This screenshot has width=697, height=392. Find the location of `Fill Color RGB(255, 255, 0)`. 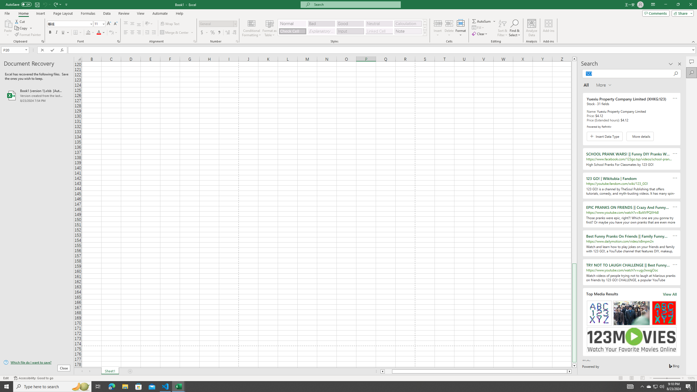

Fill Color RGB(255, 255, 0) is located at coordinates (88, 33).